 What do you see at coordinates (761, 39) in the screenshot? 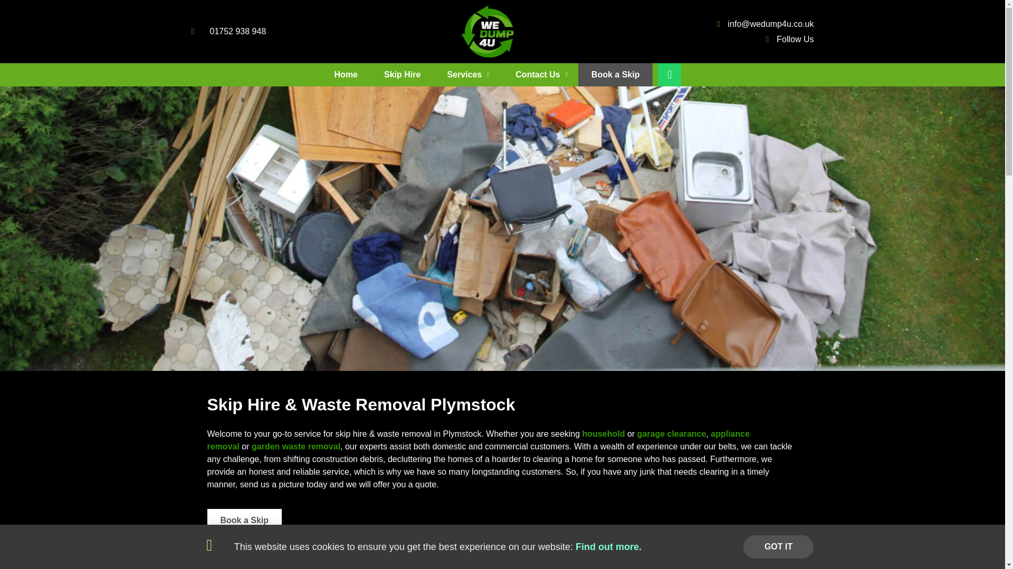
I see `Follow Us` at bounding box center [761, 39].